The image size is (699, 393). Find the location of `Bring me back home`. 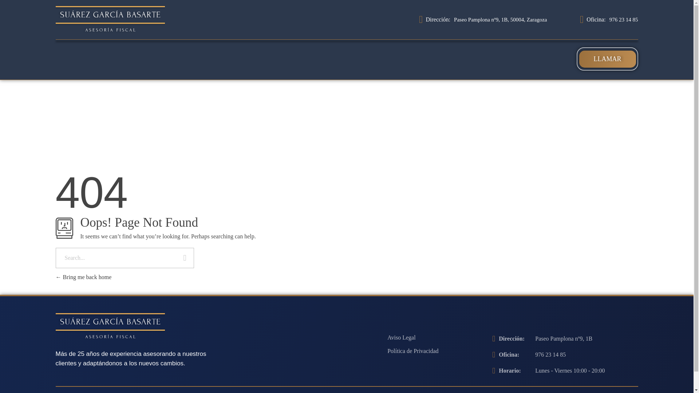

Bring me back home is located at coordinates (83, 277).